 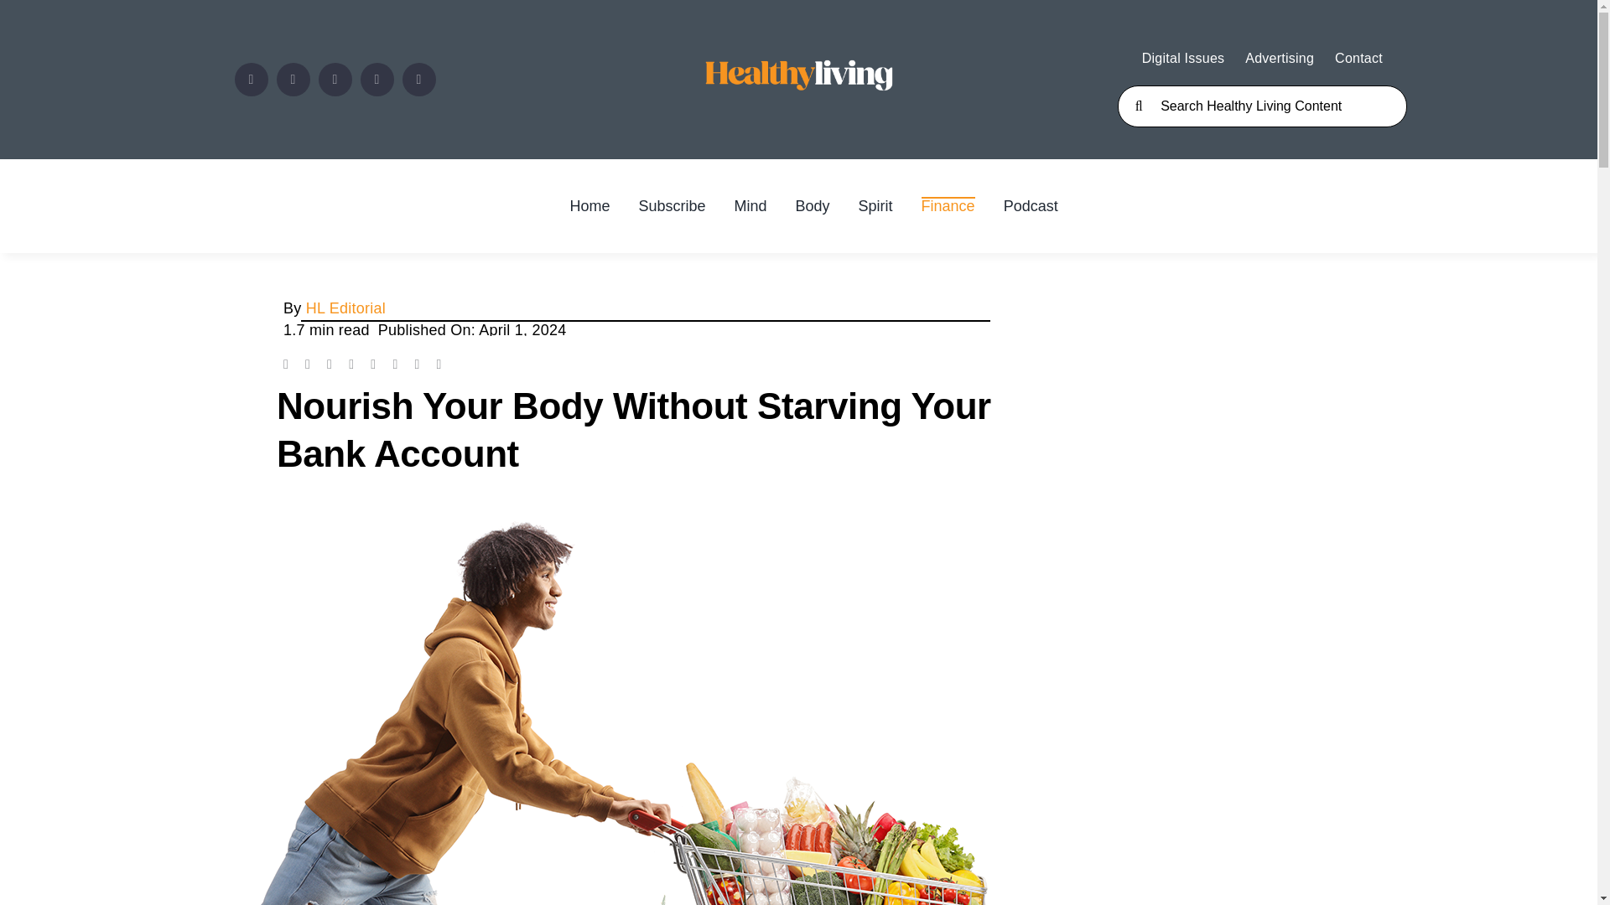 What do you see at coordinates (948, 206) in the screenshot?
I see `Finance` at bounding box center [948, 206].